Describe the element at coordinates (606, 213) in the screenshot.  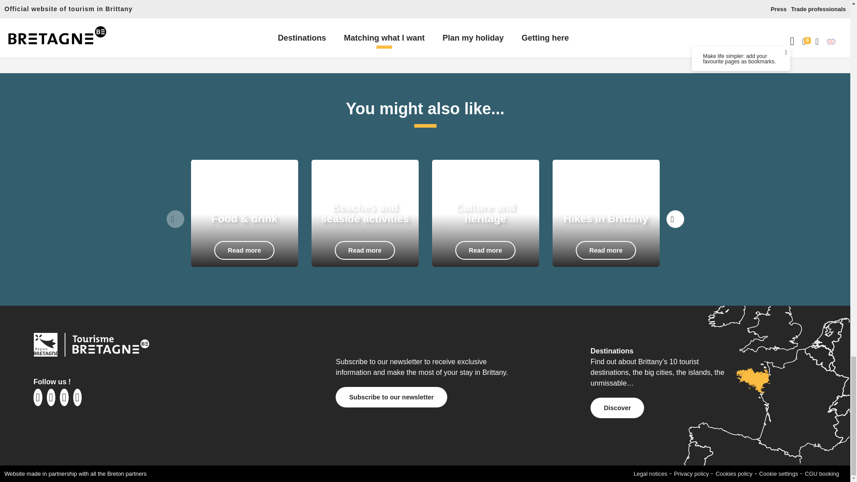
I see `Legal notices` at that location.